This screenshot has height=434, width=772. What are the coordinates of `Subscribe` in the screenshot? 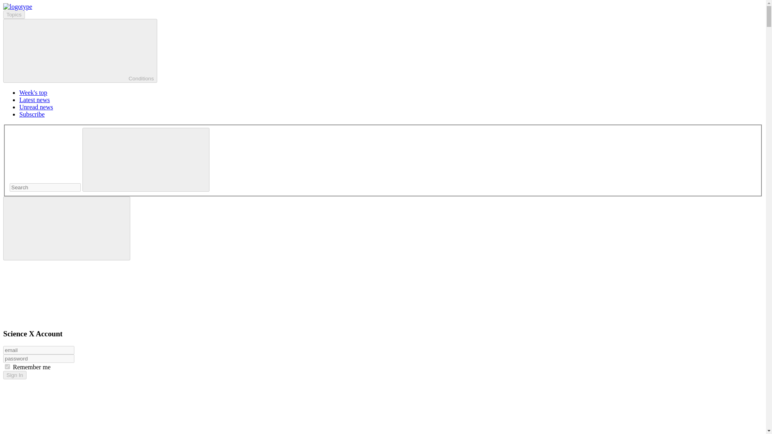 It's located at (32, 114).